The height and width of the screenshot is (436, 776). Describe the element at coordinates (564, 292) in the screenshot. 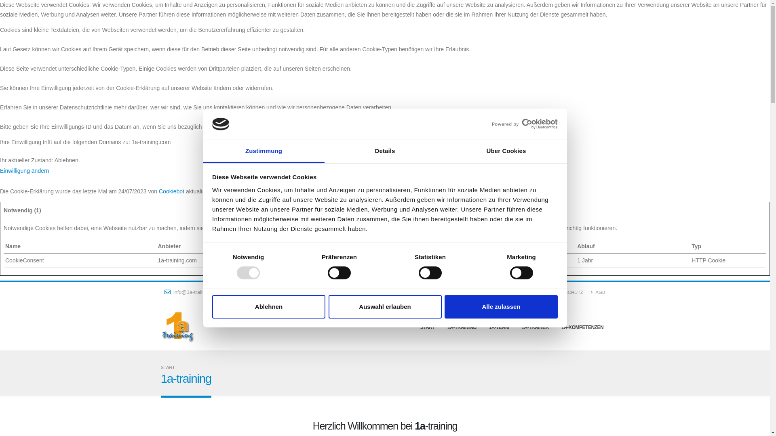

I see `DATENSCHUTZ` at that location.